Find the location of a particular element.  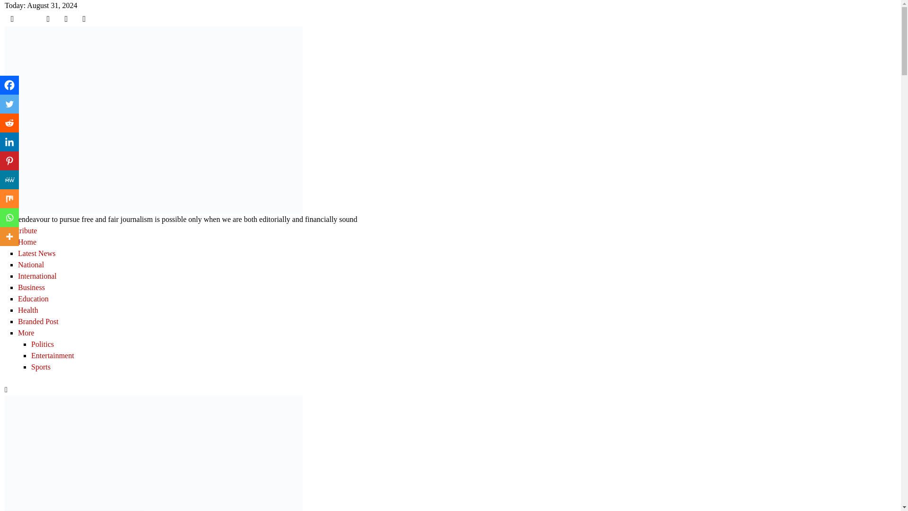

Twitter is located at coordinates (9, 104).